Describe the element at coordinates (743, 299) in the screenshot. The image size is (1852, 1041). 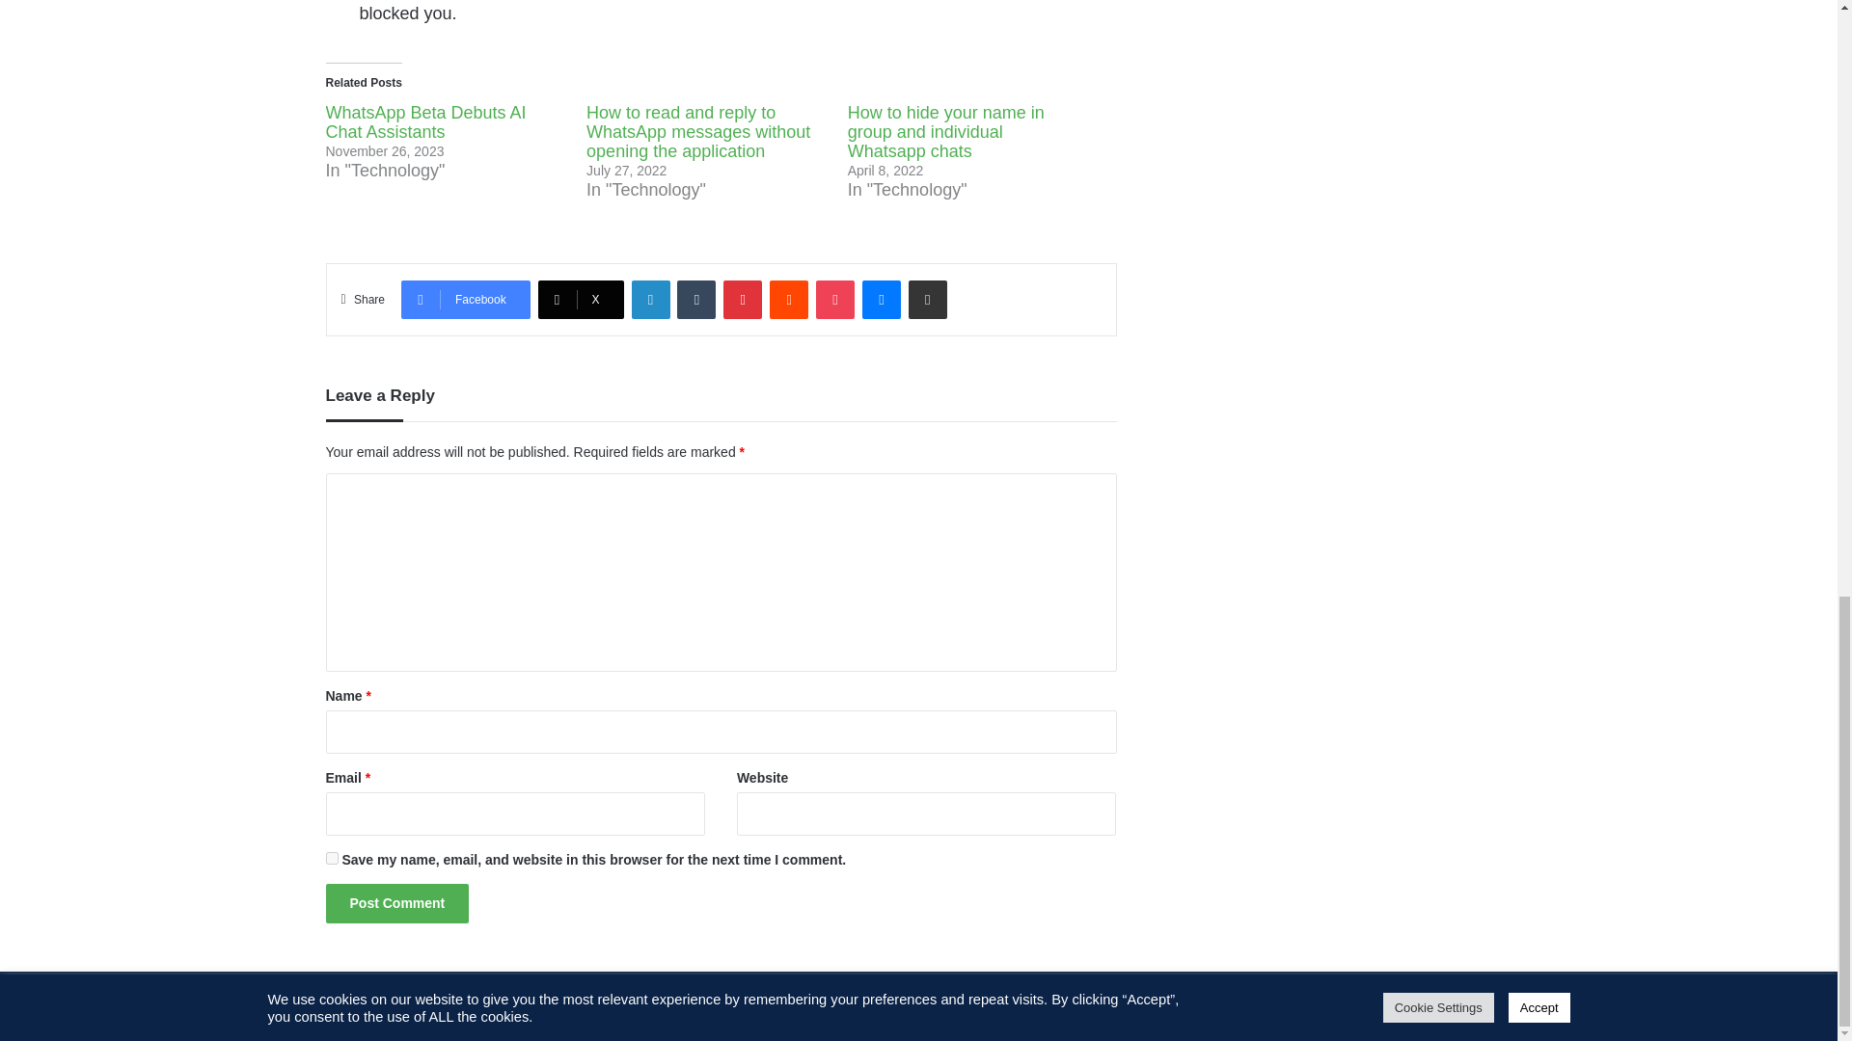
I see `Pinterest` at that location.